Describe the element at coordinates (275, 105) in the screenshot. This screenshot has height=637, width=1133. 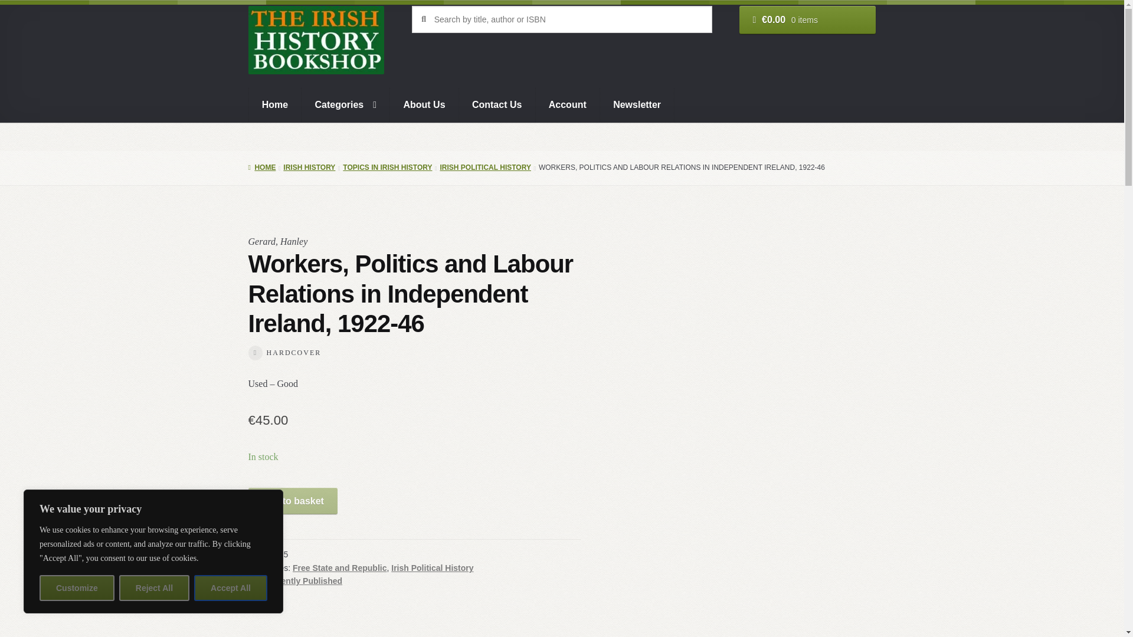
I see `Home` at that location.